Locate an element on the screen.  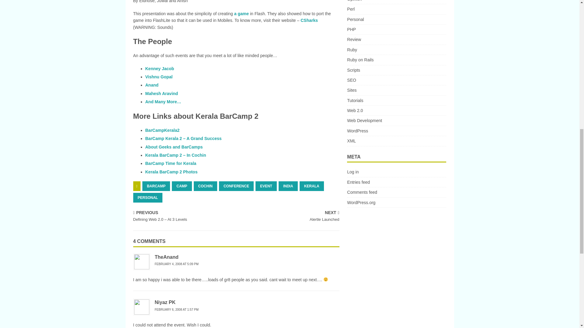
BarCamp Time for Kerala is located at coordinates (171, 163).